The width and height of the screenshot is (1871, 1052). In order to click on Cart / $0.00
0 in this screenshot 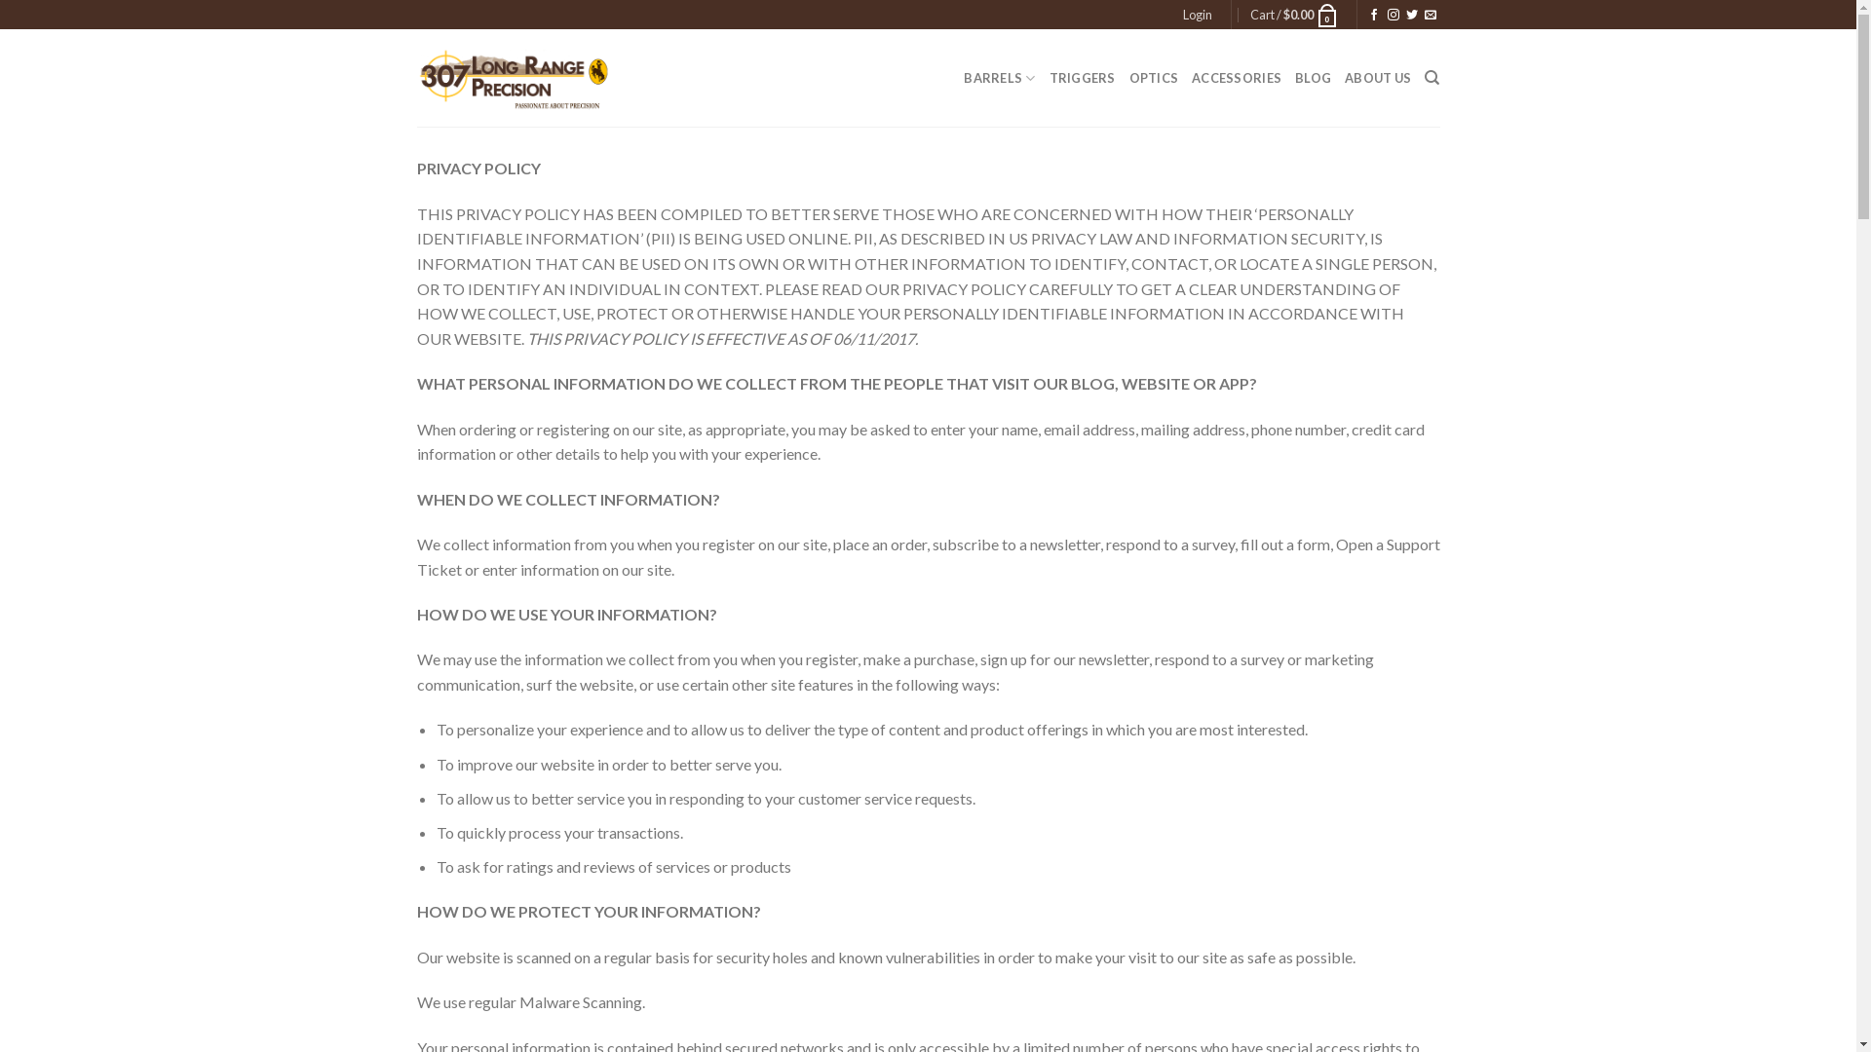, I will do `click(1294, 15)`.